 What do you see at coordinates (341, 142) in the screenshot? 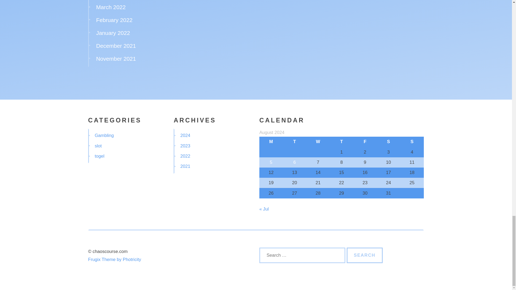
I see `Thursday` at bounding box center [341, 142].